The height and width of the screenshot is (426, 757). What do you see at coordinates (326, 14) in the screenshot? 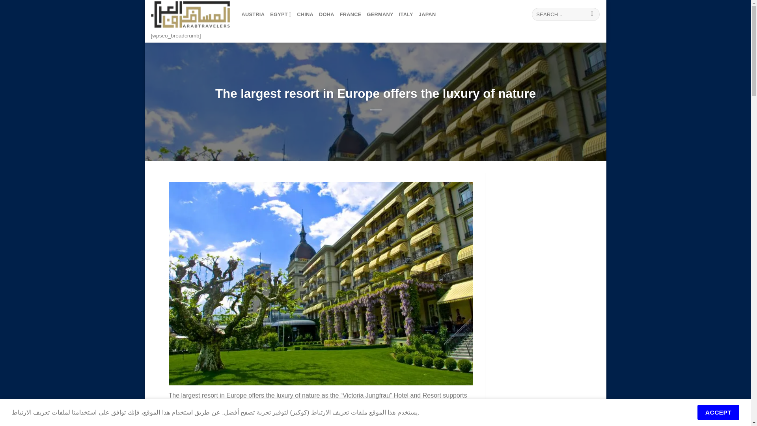
I see `DOHA` at bounding box center [326, 14].